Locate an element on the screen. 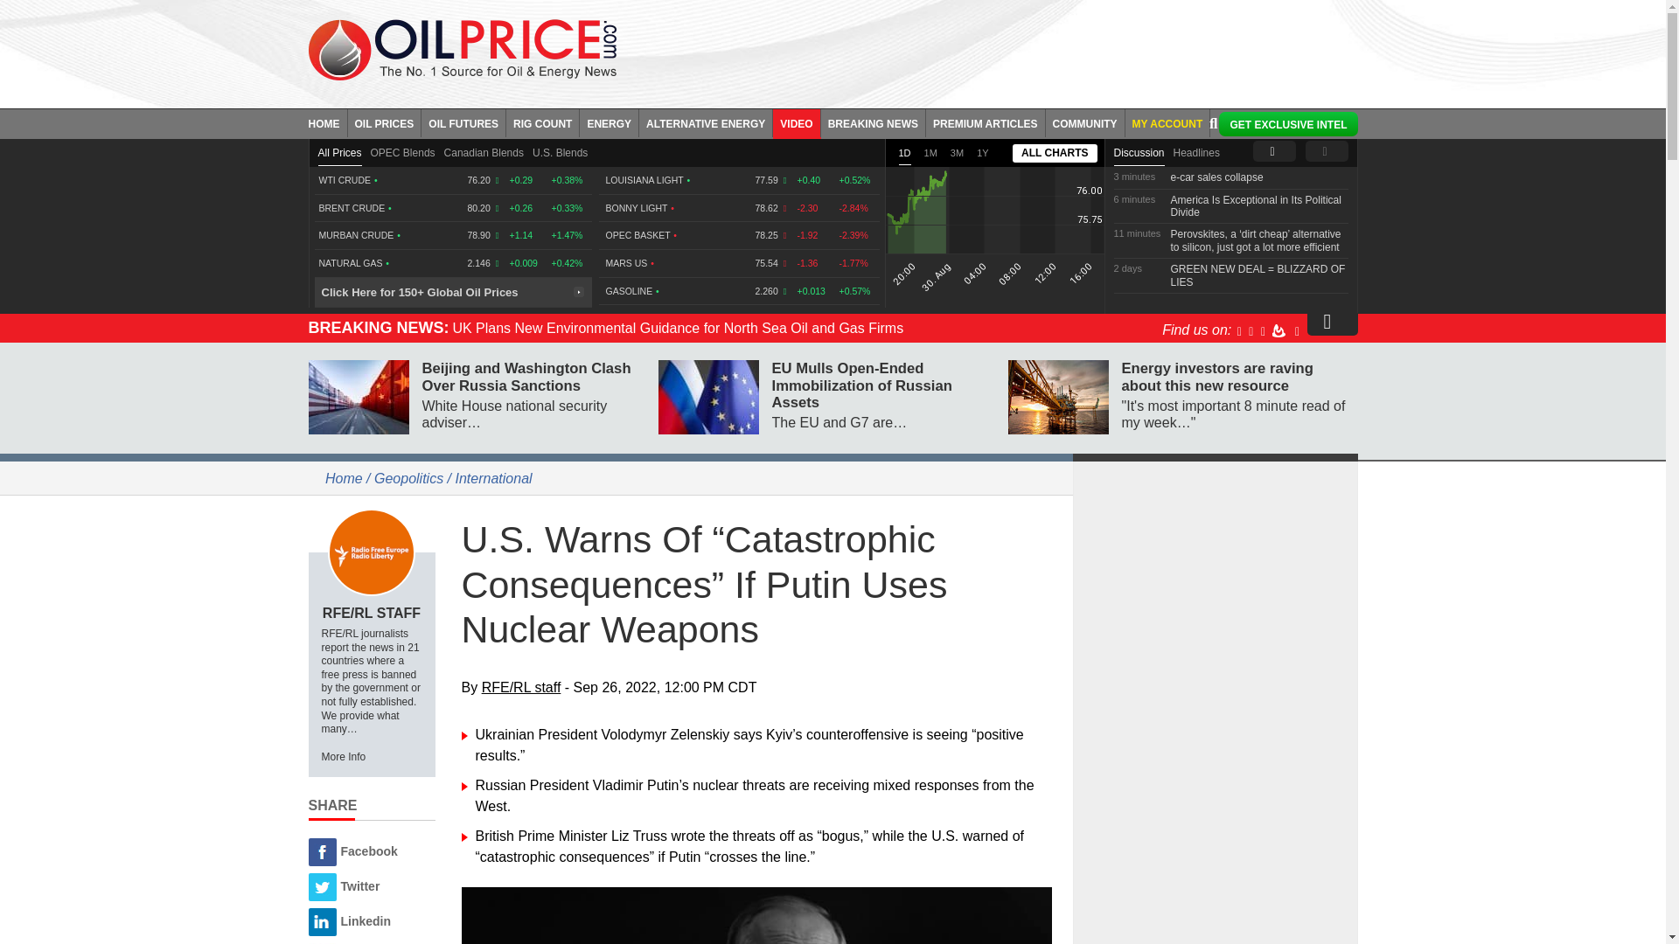  PREMIUM ARTICLES is located at coordinates (986, 122).